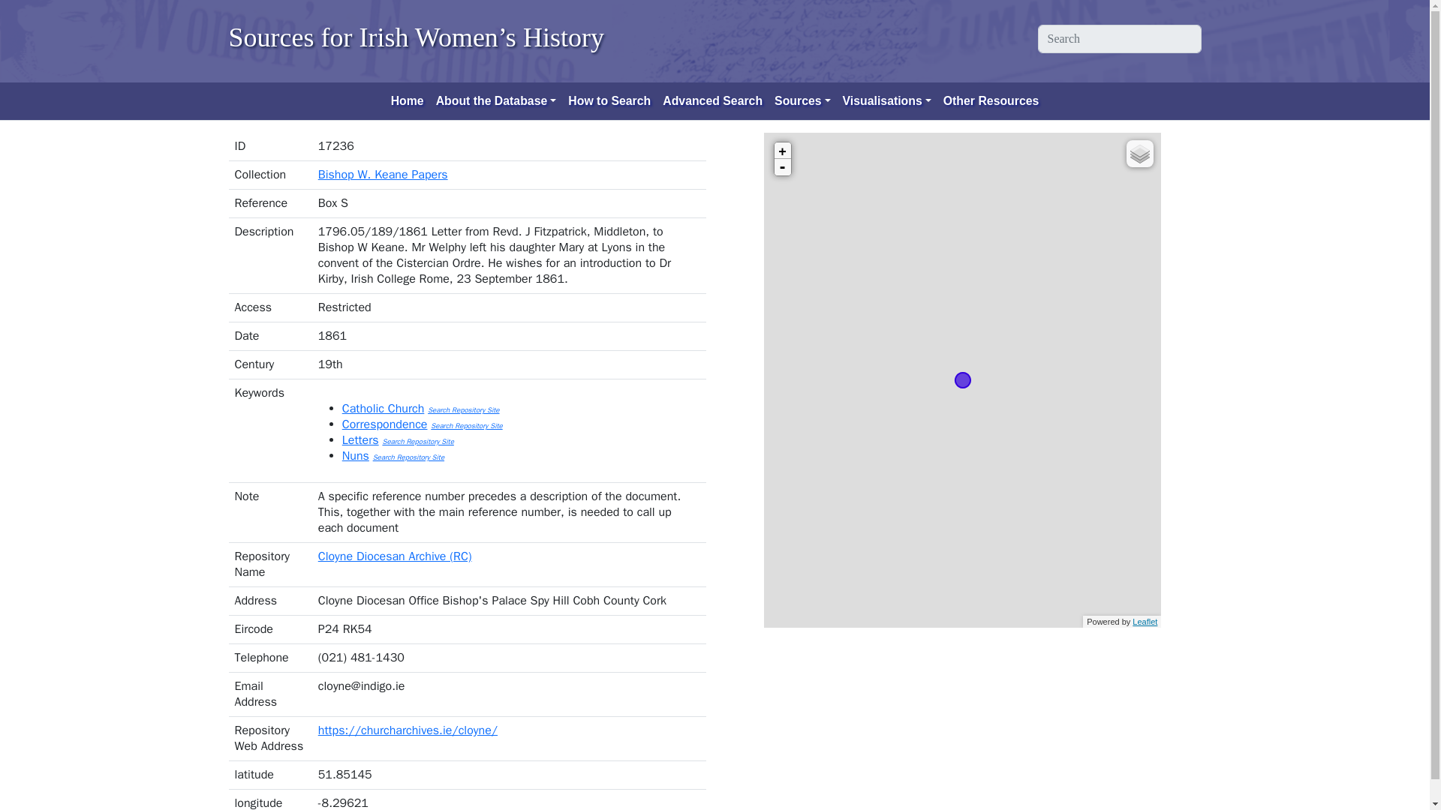 The image size is (1441, 810). What do you see at coordinates (1140, 153) in the screenshot?
I see `Layers` at bounding box center [1140, 153].